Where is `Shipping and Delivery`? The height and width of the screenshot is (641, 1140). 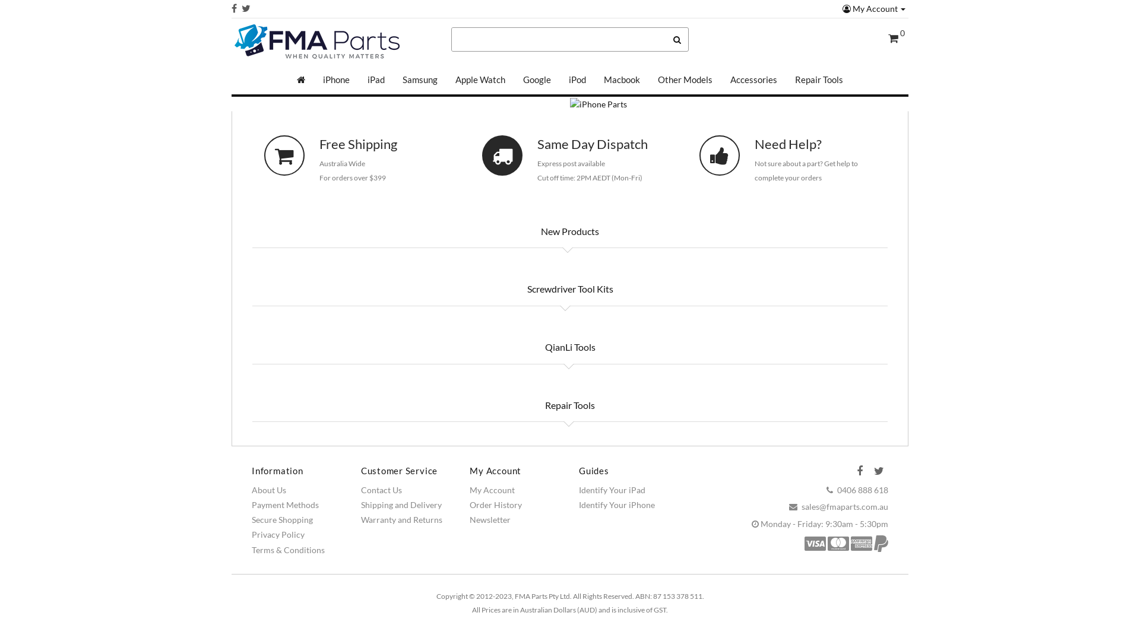 Shipping and Delivery is located at coordinates (401, 504).